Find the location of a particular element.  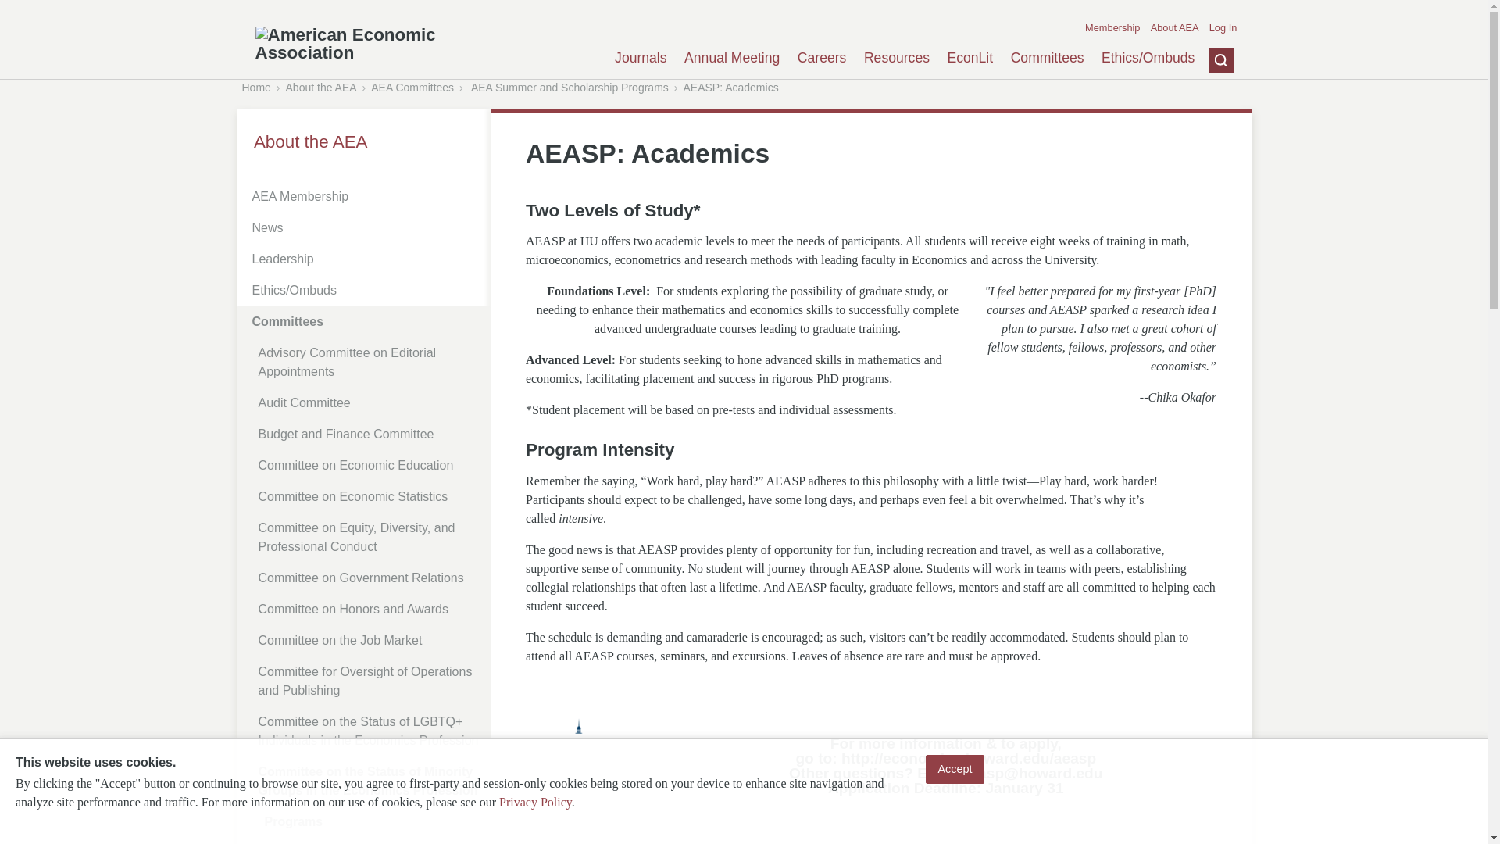

AEA Membership is located at coordinates (366, 197).